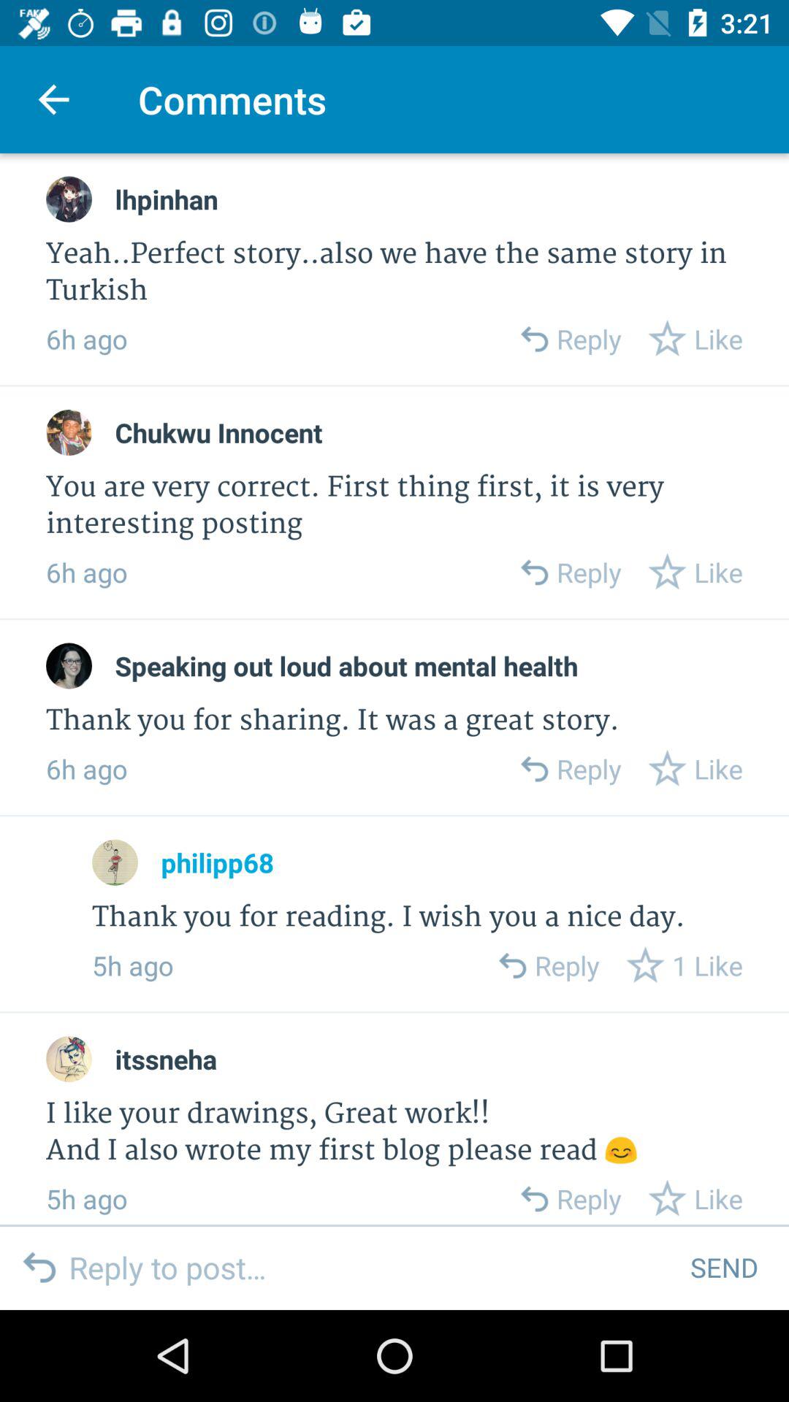 The height and width of the screenshot is (1402, 789). Describe the element at coordinates (167, 199) in the screenshot. I see `turn off the lhpinhan item` at that location.